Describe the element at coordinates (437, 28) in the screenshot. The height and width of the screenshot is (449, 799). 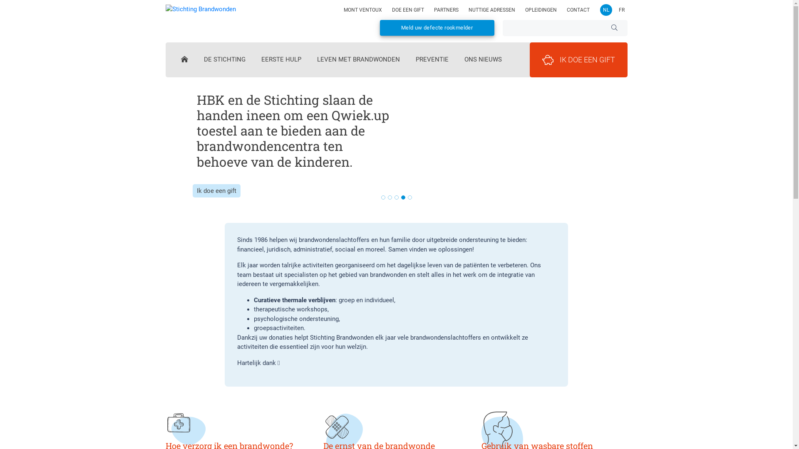
I see `Meld uw defecte rookmelder` at that location.